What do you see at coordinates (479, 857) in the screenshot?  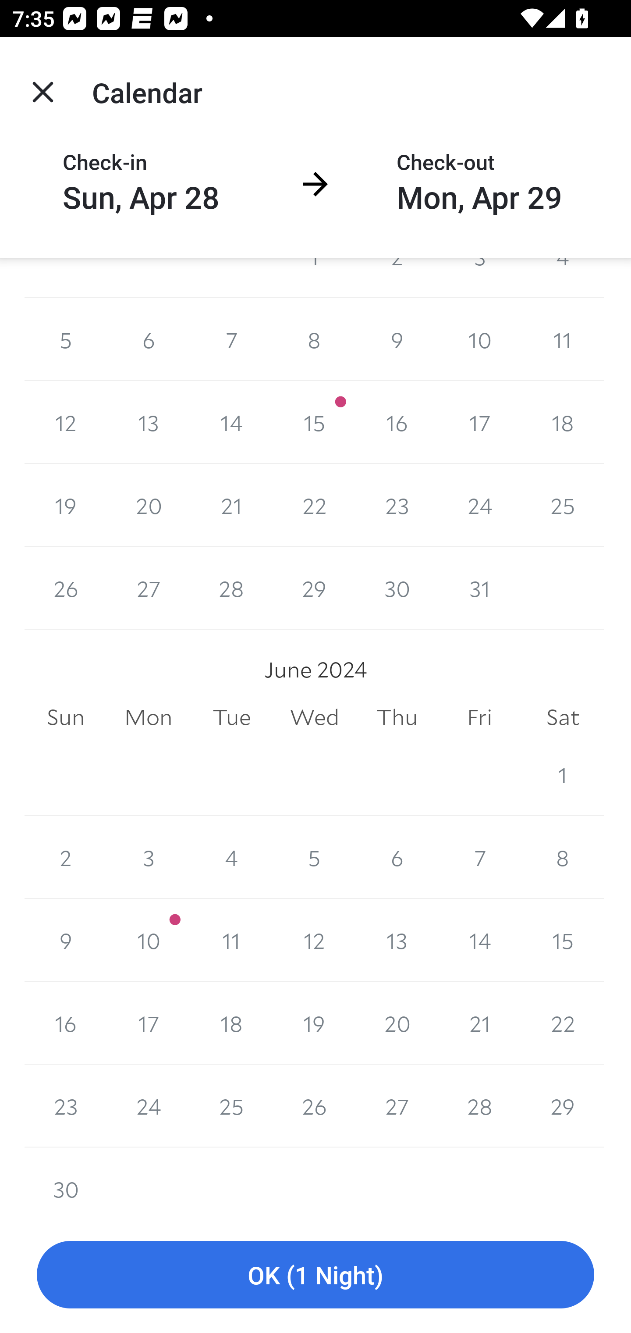 I see `7 7 June 2024` at bounding box center [479, 857].